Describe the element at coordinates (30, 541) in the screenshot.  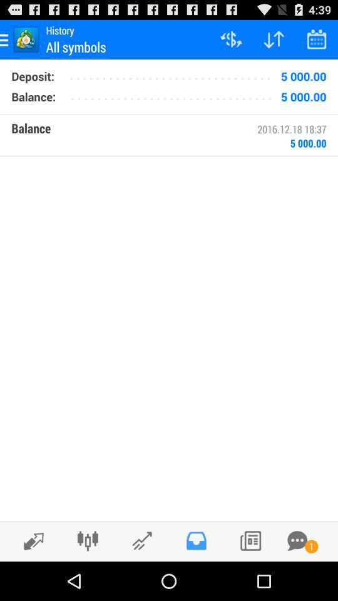
I see `buy or sell` at that location.